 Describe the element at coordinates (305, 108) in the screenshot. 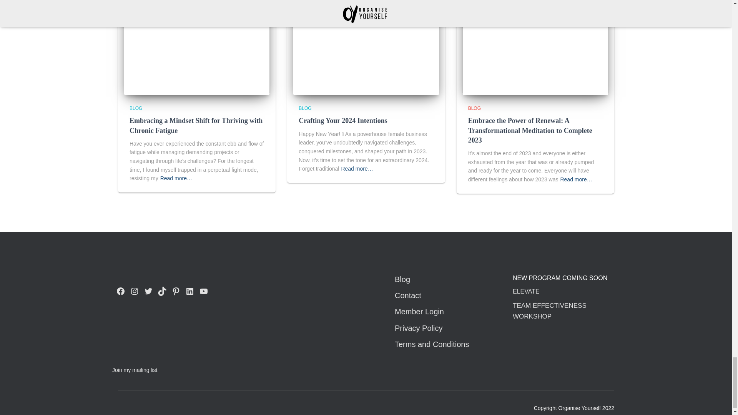

I see `View all posts in Blog` at that location.